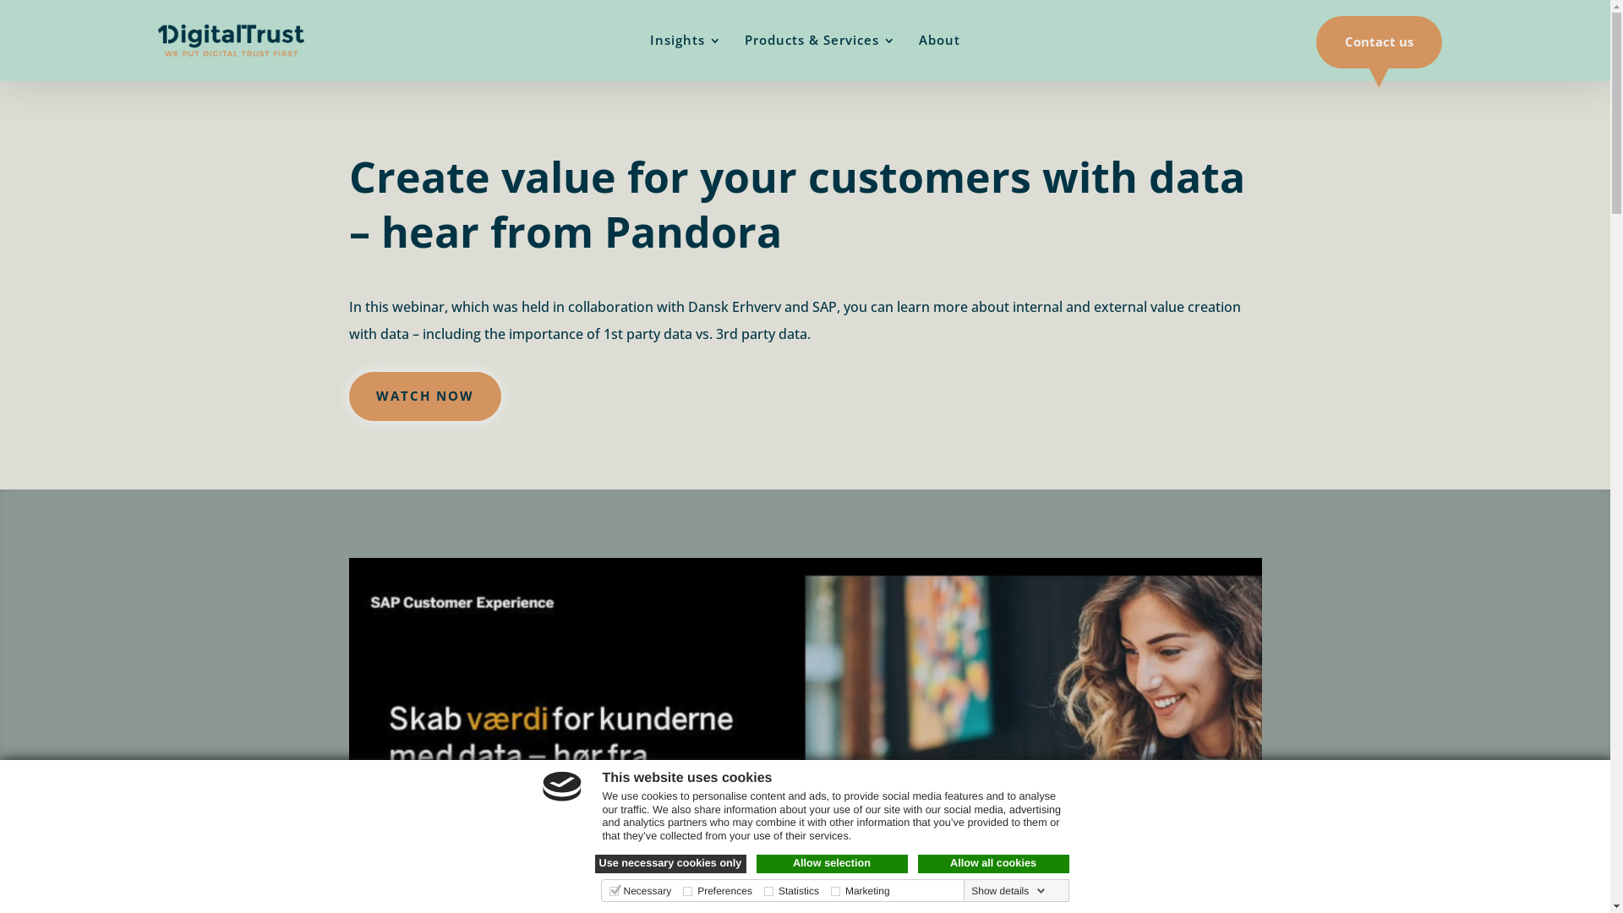 The height and width of the screenshot is (913, 1623). I want to click on Products & Services, so click(820, 44).